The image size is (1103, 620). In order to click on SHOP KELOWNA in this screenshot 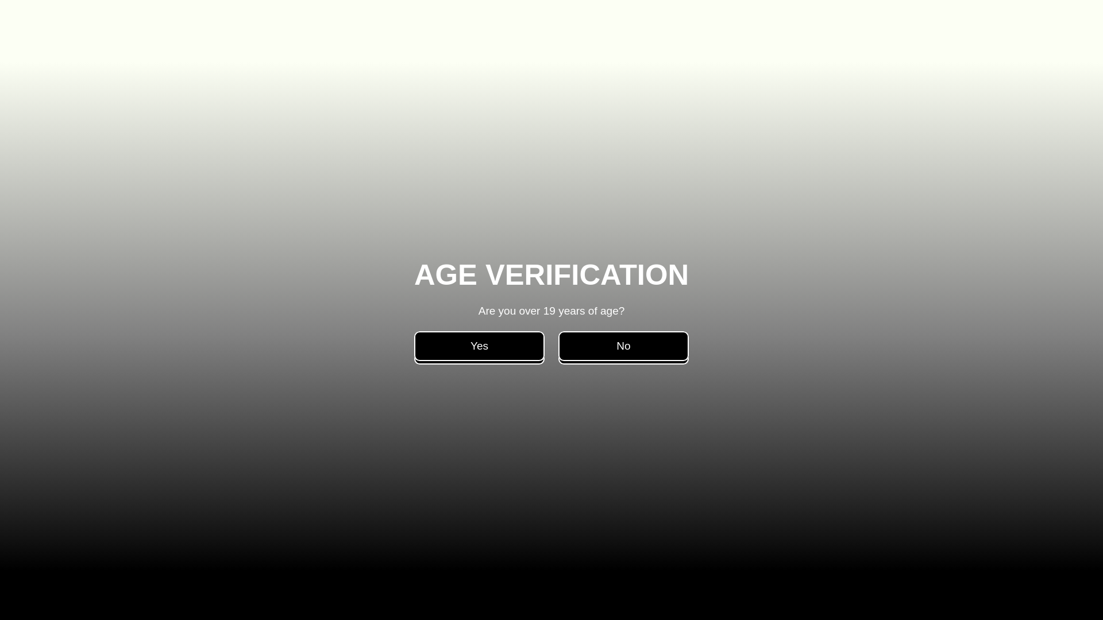, I will do `click(705, 332)`.